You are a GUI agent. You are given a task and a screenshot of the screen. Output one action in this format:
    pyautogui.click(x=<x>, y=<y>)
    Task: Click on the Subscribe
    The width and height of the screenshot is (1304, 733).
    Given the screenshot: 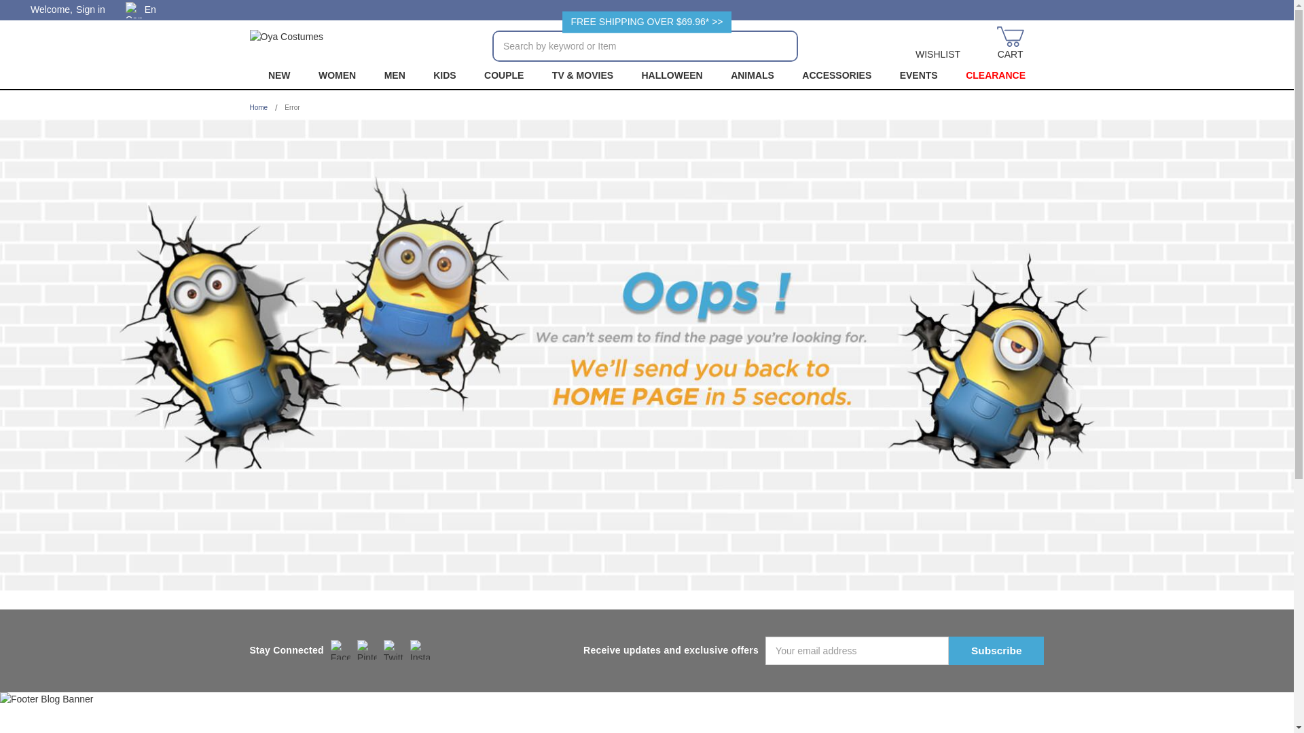 What is the action you would take?
    pyautogui.click(x=996, y=650)
    